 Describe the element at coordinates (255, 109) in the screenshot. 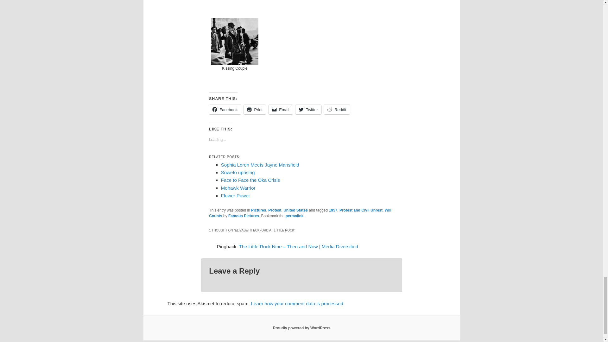

I see `Click to print` at that location.